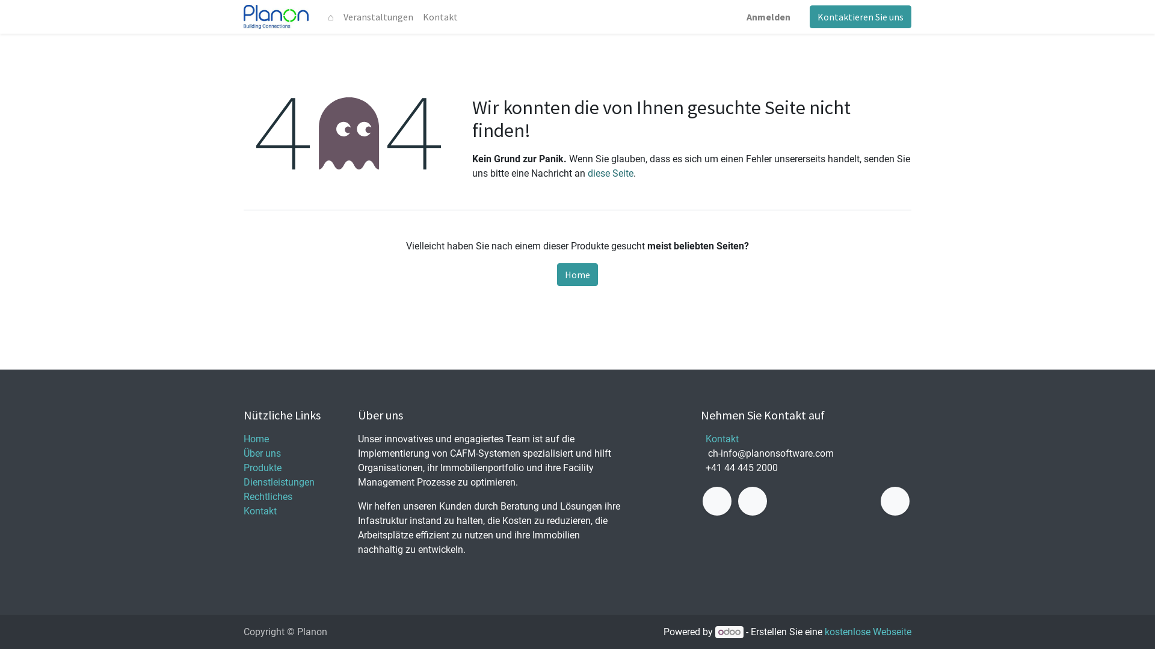 This screenshot has height=649, width=1155. I want to click on Kontakt, so click(722, 439).